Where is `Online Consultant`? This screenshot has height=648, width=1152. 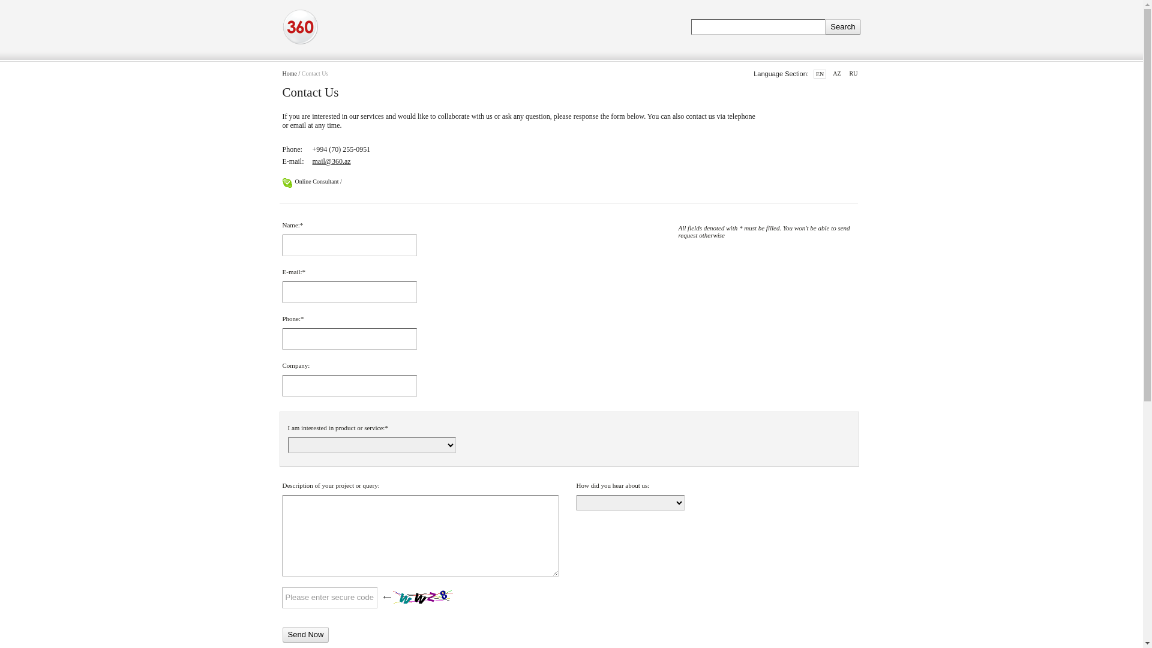
Online Consultant is located at coordinates (317, 181).